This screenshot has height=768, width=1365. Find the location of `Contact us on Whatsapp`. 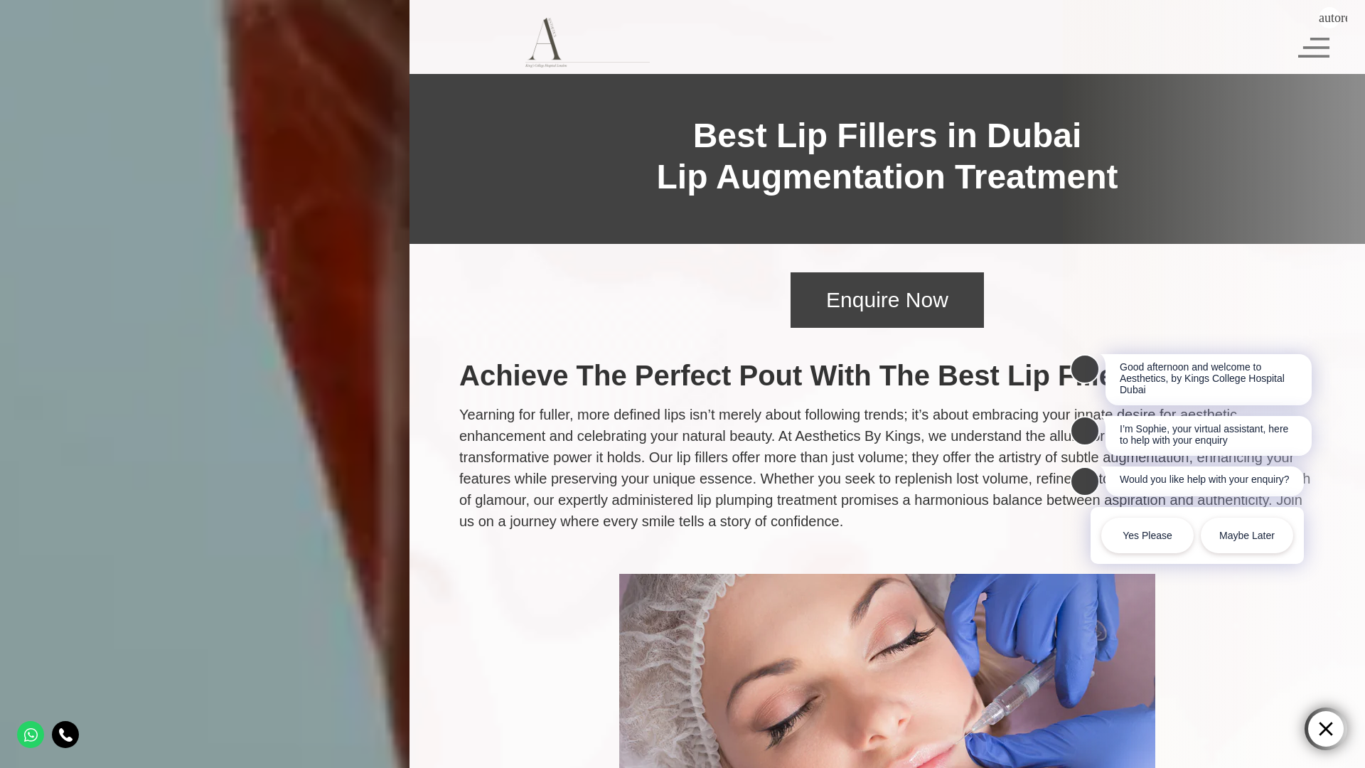

Contact us on Whatsapp is located at coordinates (30, 734).